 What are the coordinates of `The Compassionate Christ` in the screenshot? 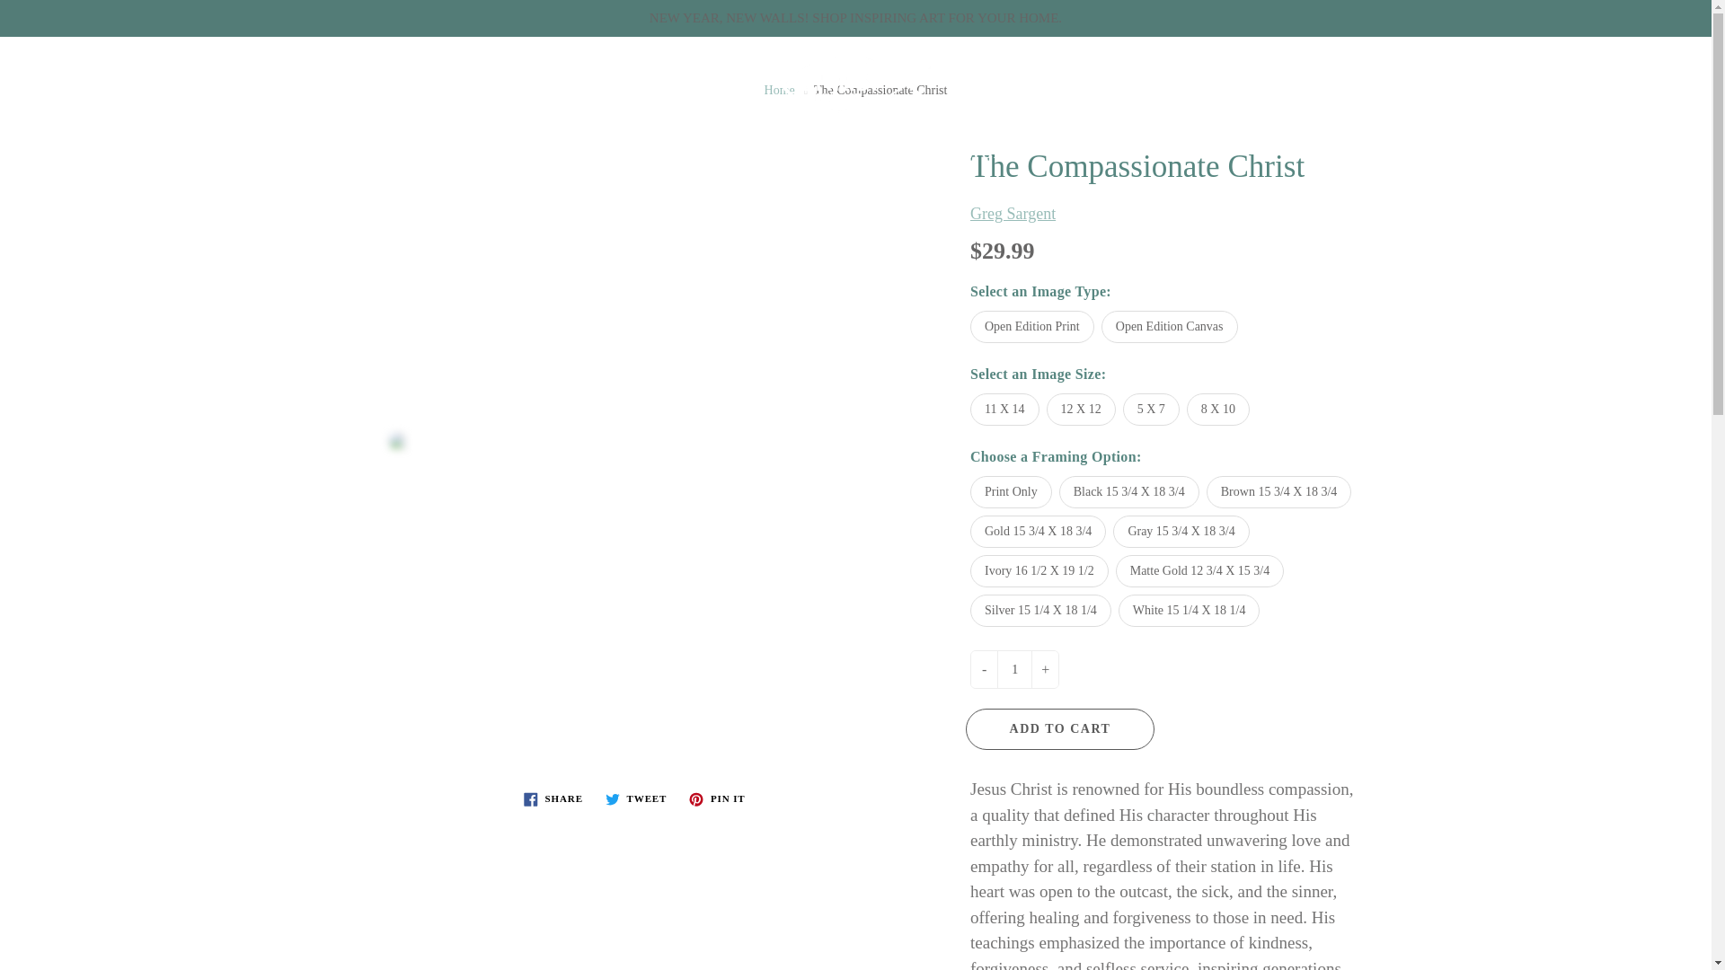 It's located at (636, 440).